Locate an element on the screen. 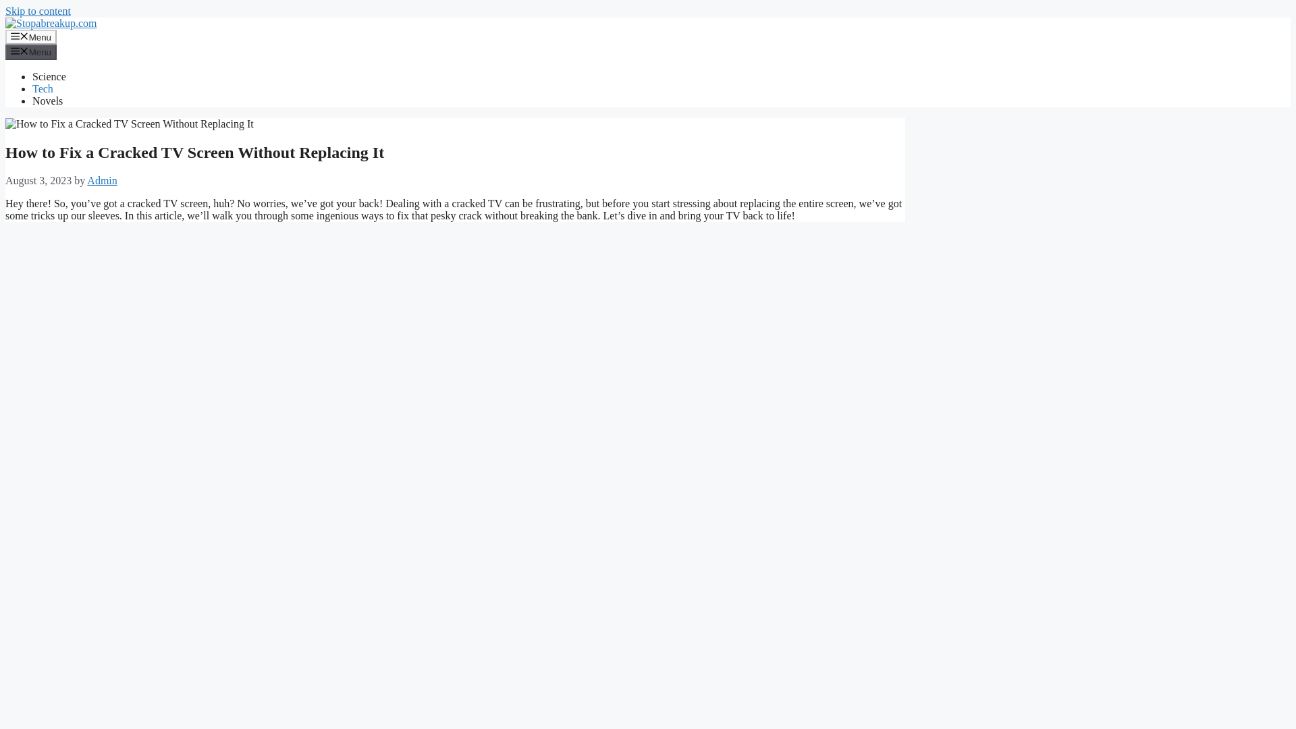  Science is located at coordinates (49, 76).